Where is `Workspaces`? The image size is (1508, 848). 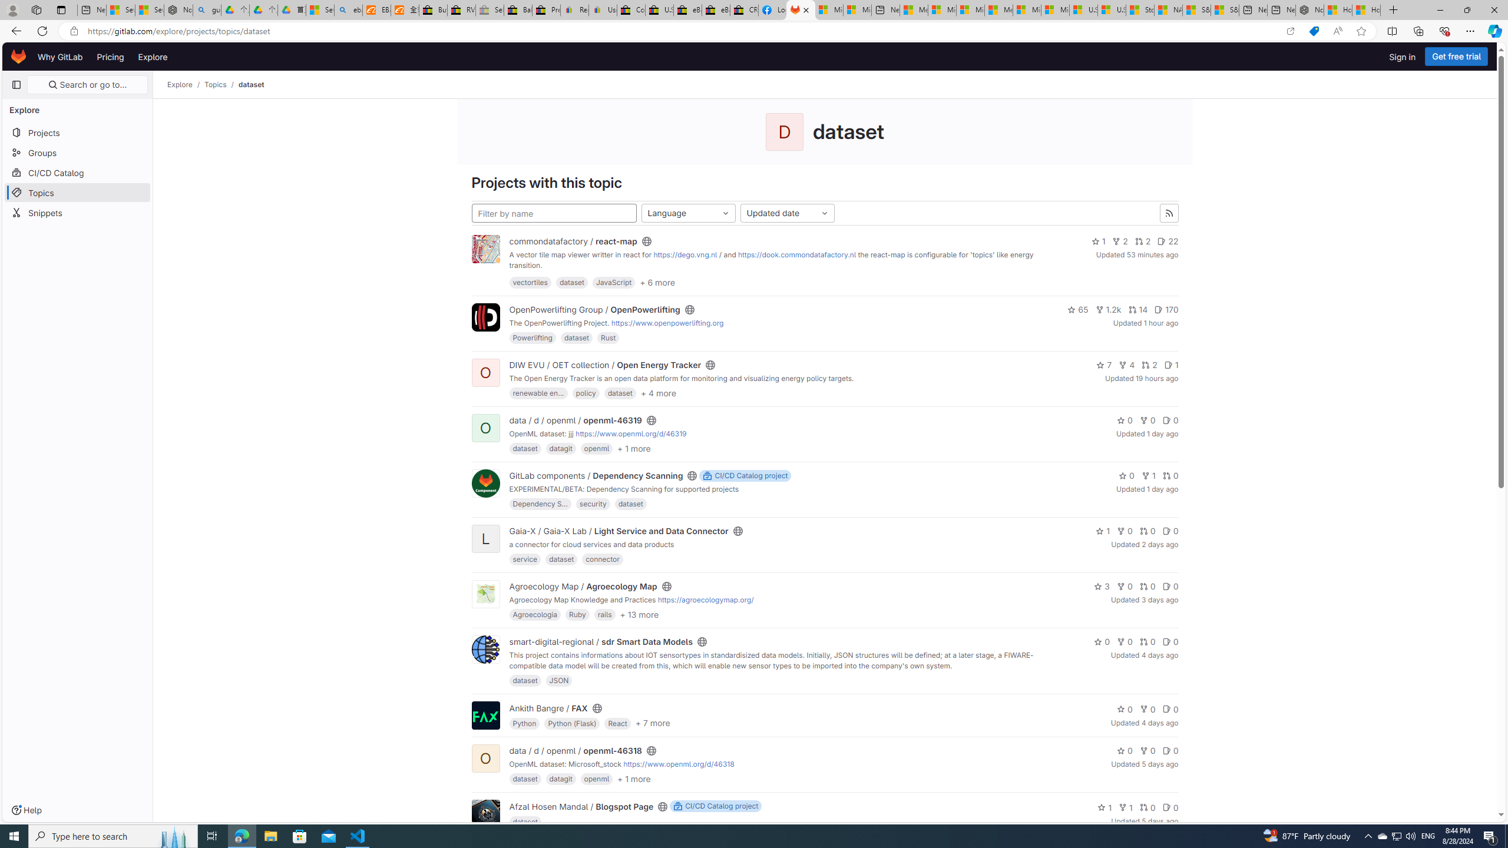 Workspaces is located at coordinates (36, 9).